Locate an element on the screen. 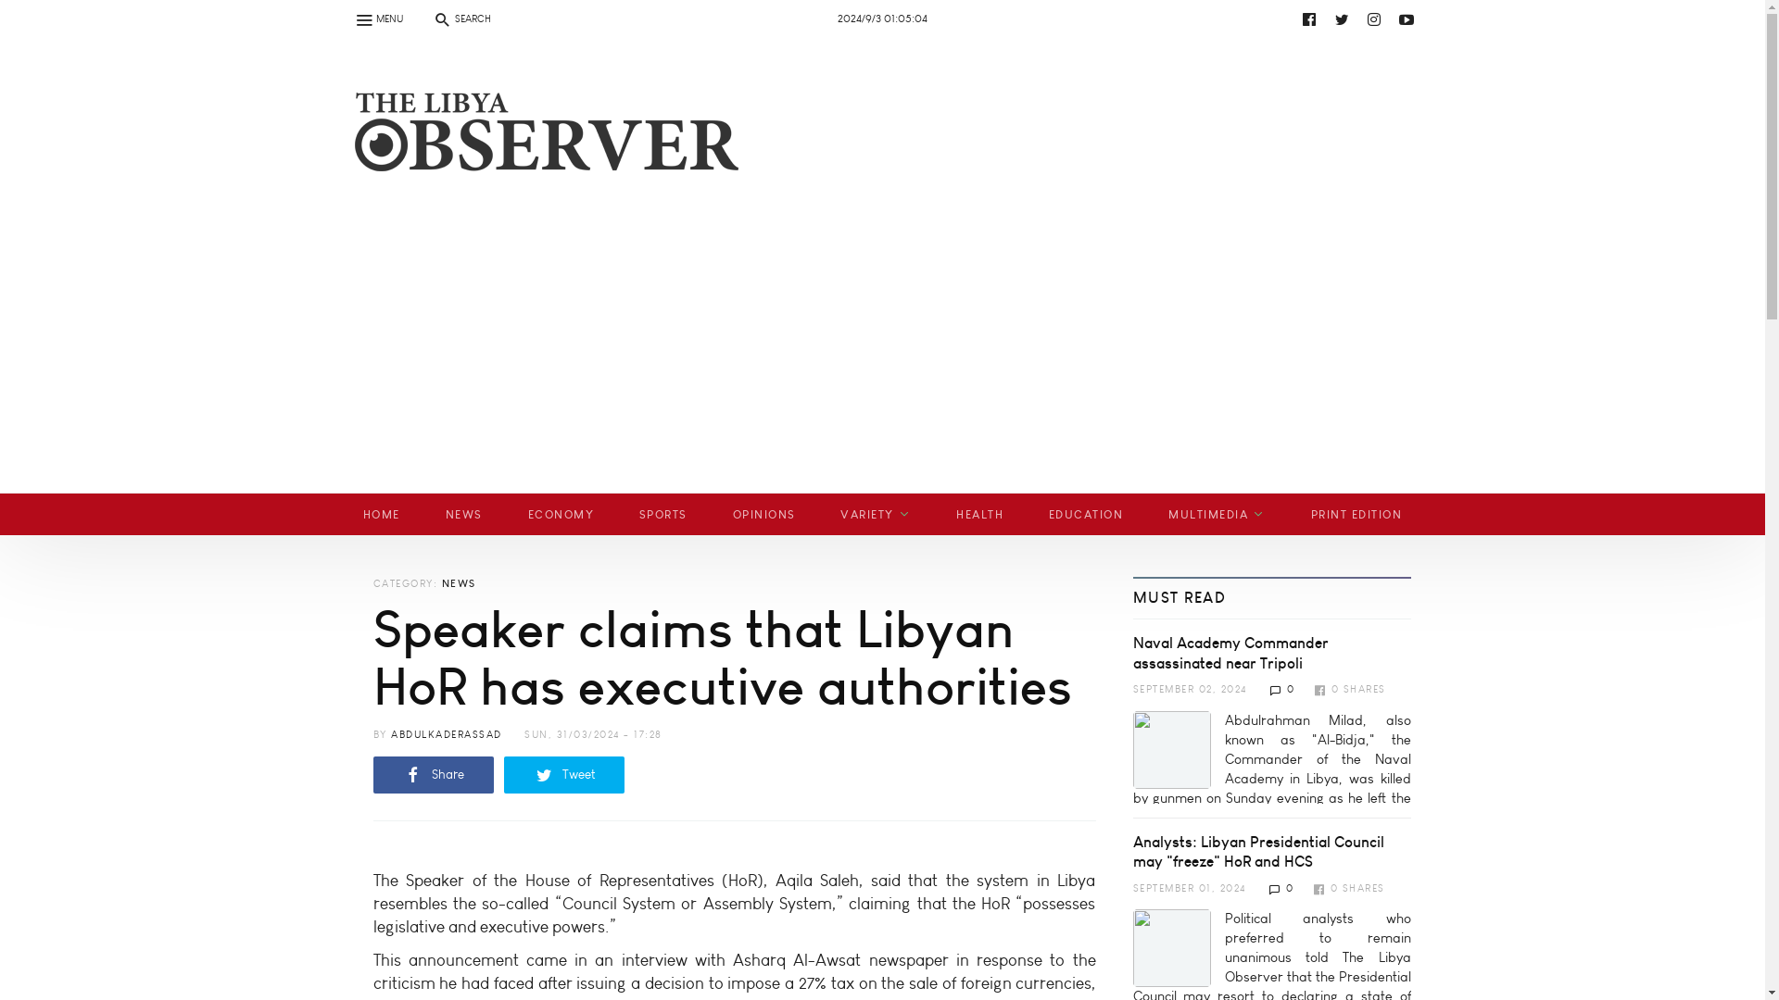  youtube is located at coordinates (900, 19).